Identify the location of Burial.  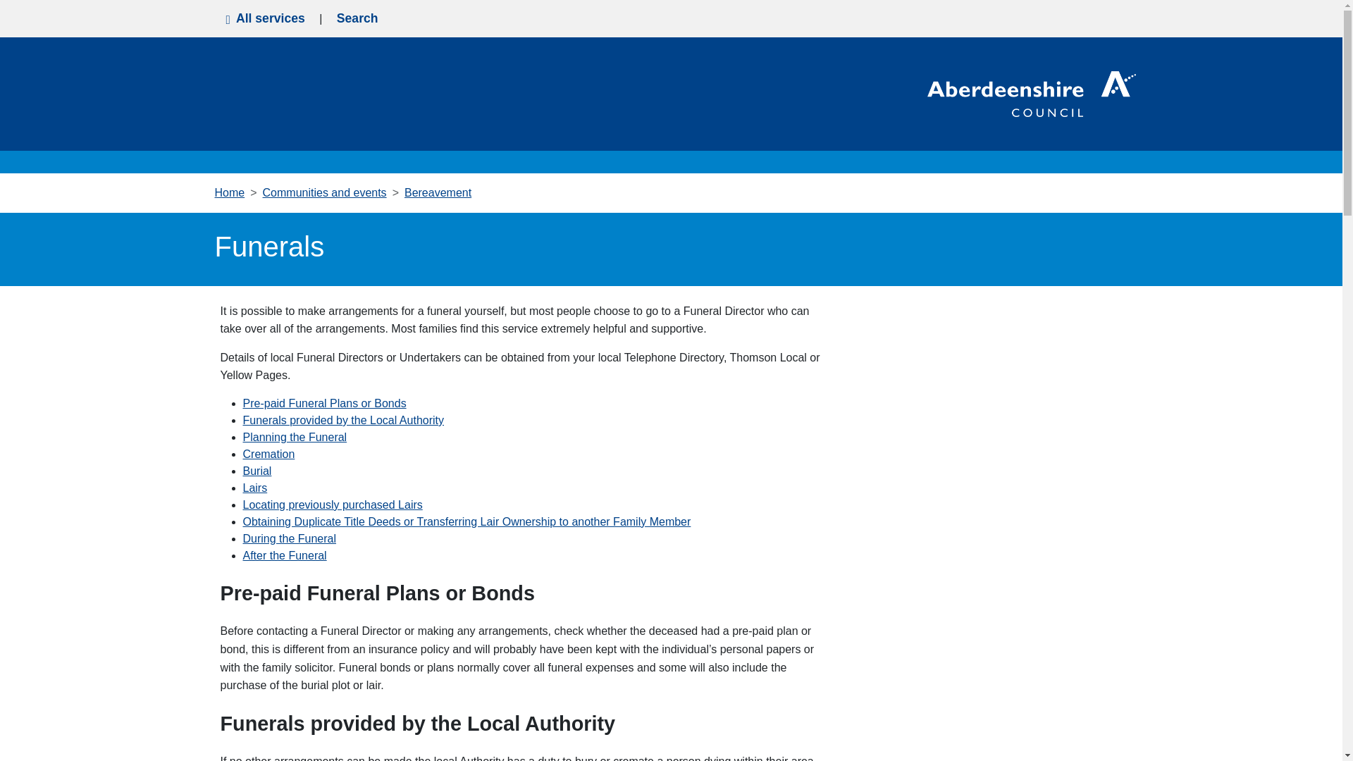
(257, 471).